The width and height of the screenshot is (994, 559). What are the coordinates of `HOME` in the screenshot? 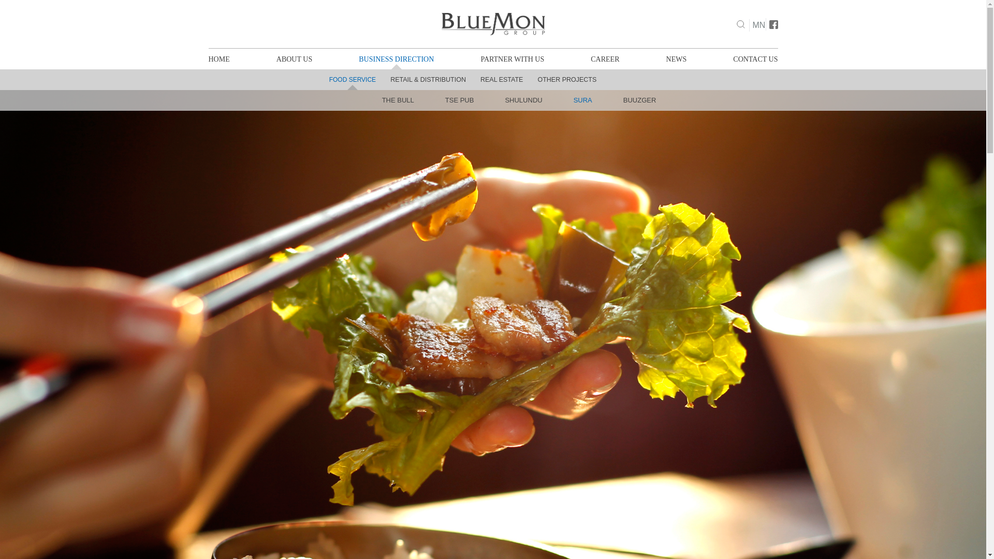 It's located at (218, 58).